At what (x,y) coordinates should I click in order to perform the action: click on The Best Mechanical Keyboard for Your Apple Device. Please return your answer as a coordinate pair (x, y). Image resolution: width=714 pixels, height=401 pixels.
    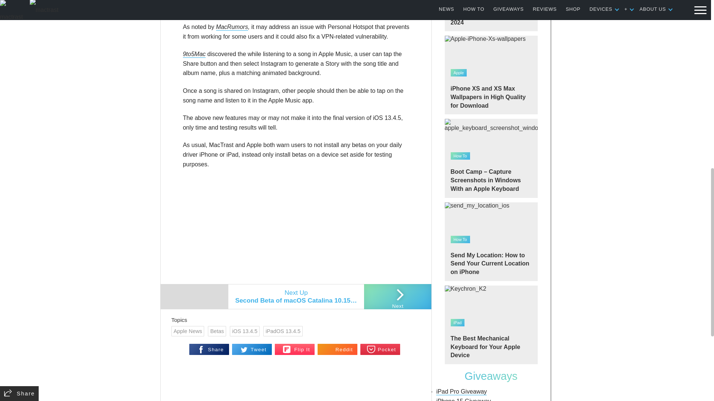
    Looking at the image, I should click on (491, 325).